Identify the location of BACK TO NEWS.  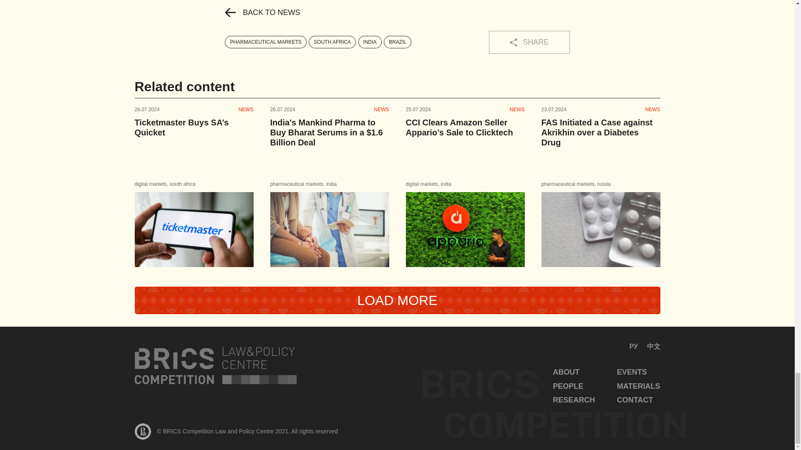
(262, 12).